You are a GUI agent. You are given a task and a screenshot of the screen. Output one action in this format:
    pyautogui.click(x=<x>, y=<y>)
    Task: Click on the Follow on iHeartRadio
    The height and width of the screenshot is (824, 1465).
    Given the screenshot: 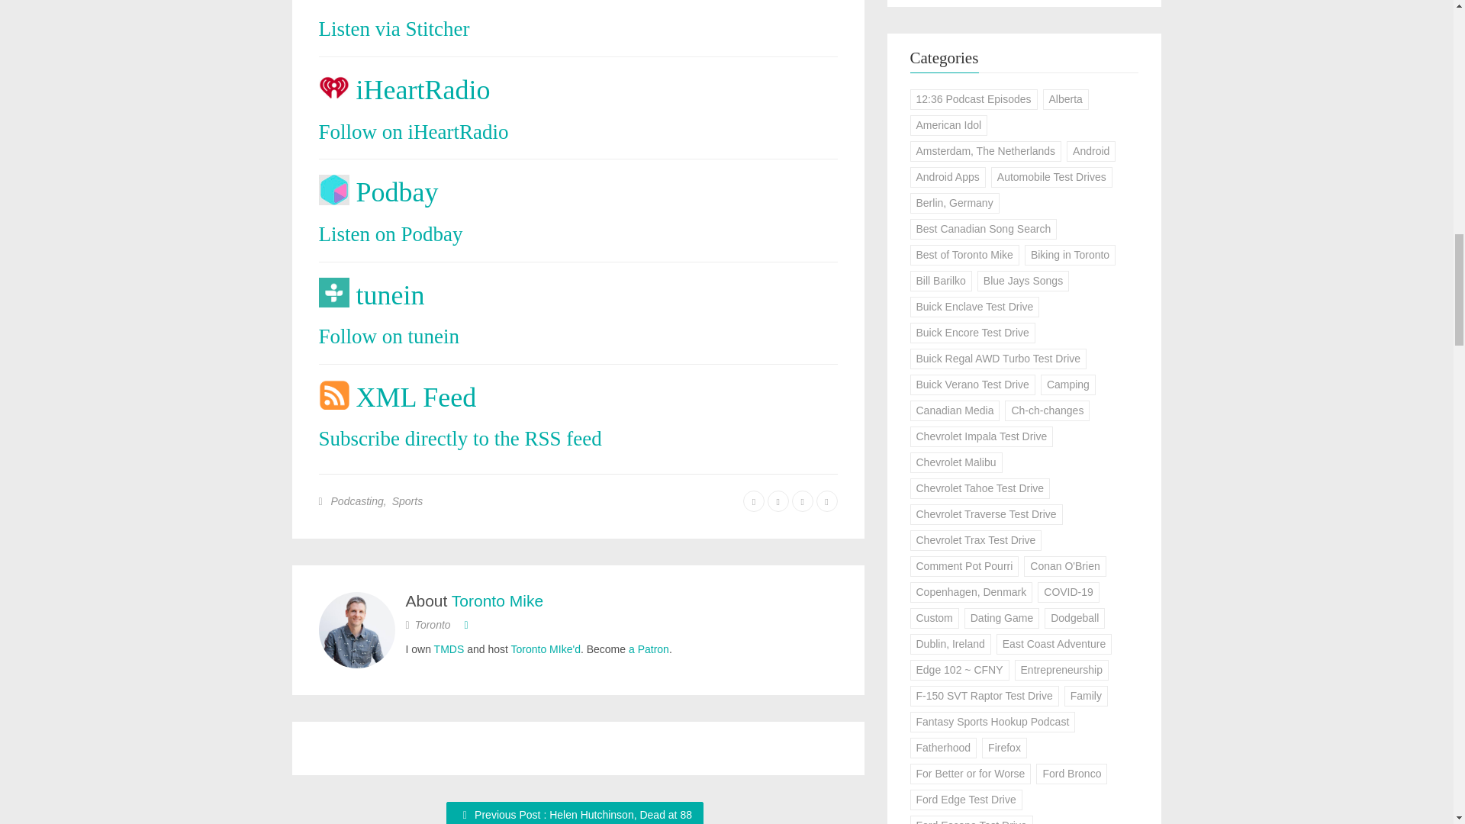 What is the action you would take?
    pyautogui.click(x=414, y=131)
    